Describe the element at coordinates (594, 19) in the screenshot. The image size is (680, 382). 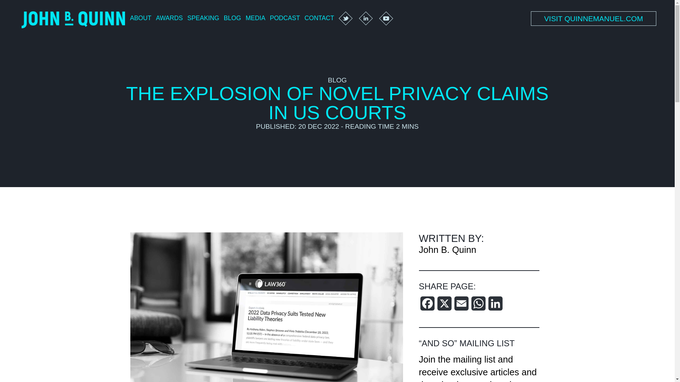
I see `VISIT QUINNEMANUEL.COM` at that location.